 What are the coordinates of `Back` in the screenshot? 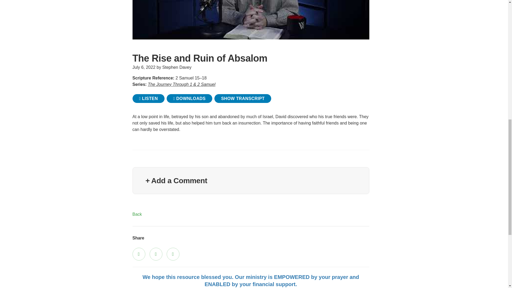 It's located at (137, 214).